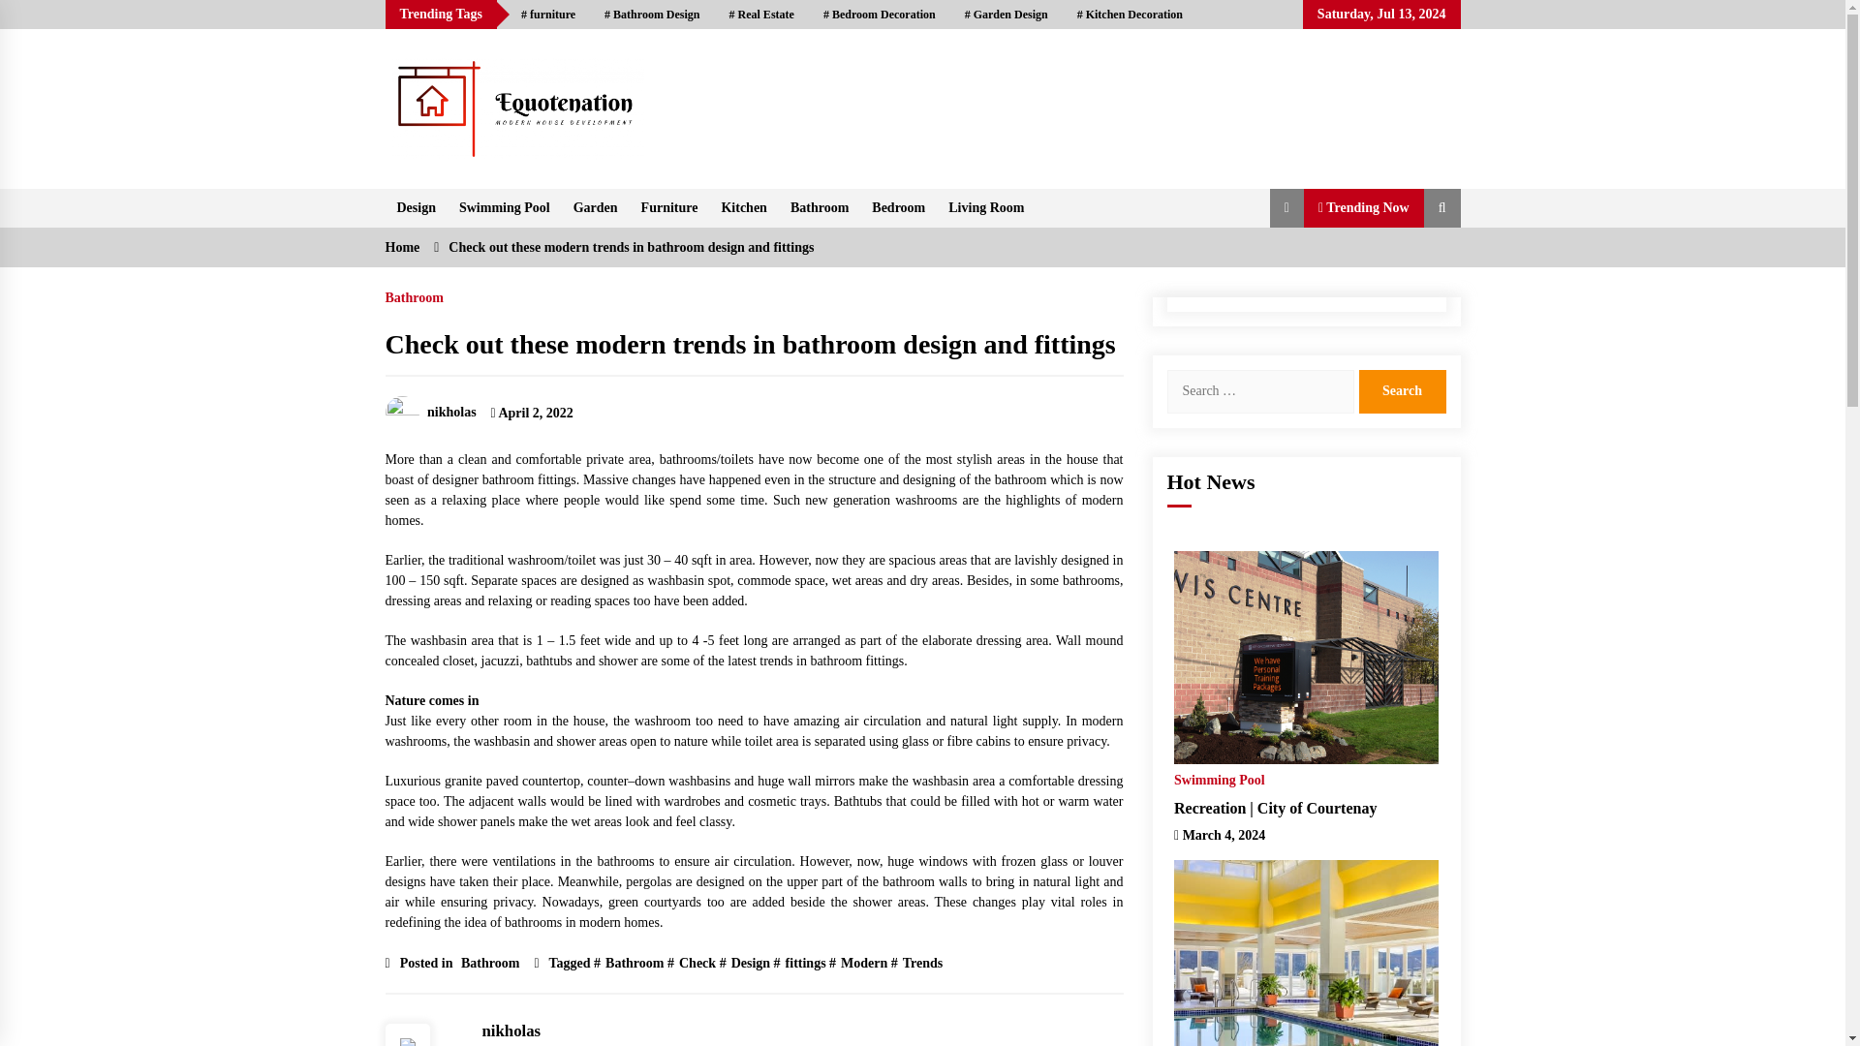 The width and height of the screenshot is (1860, 1046). I want to click on Bedroom, so click(898, 208).